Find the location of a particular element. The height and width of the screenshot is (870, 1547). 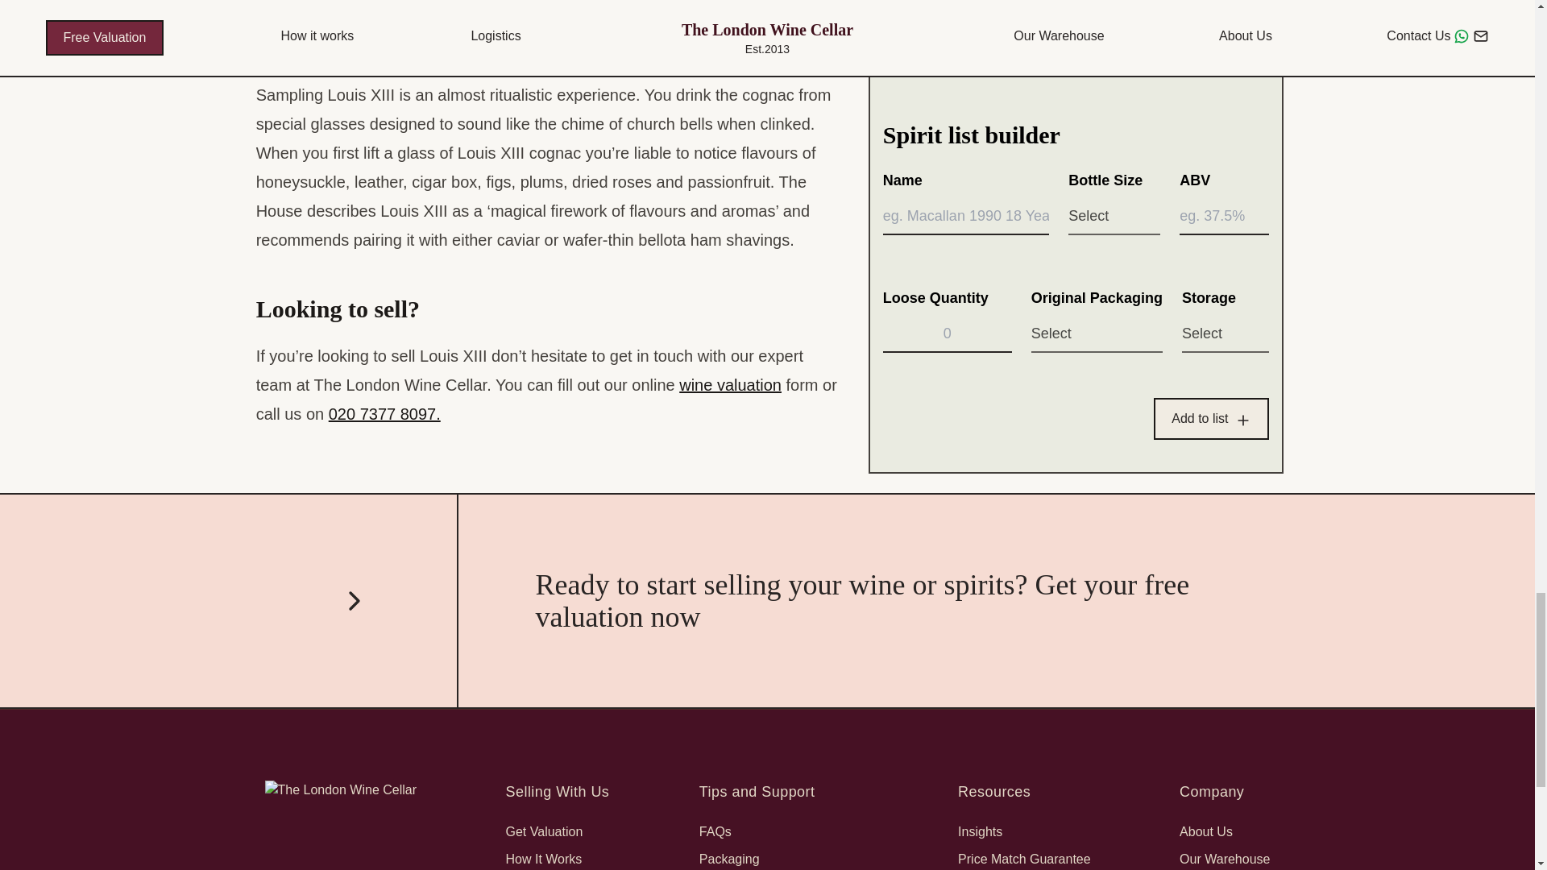

How It Works is located at coordinates (544, 859).